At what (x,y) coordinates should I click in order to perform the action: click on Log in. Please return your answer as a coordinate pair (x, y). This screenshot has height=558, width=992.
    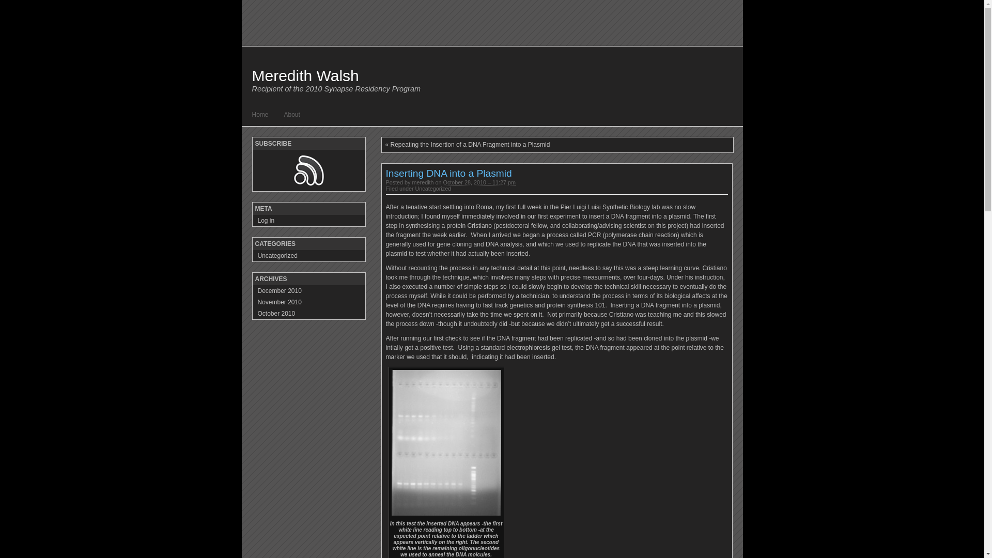
    Looking at the image, I should click on (308, 221).